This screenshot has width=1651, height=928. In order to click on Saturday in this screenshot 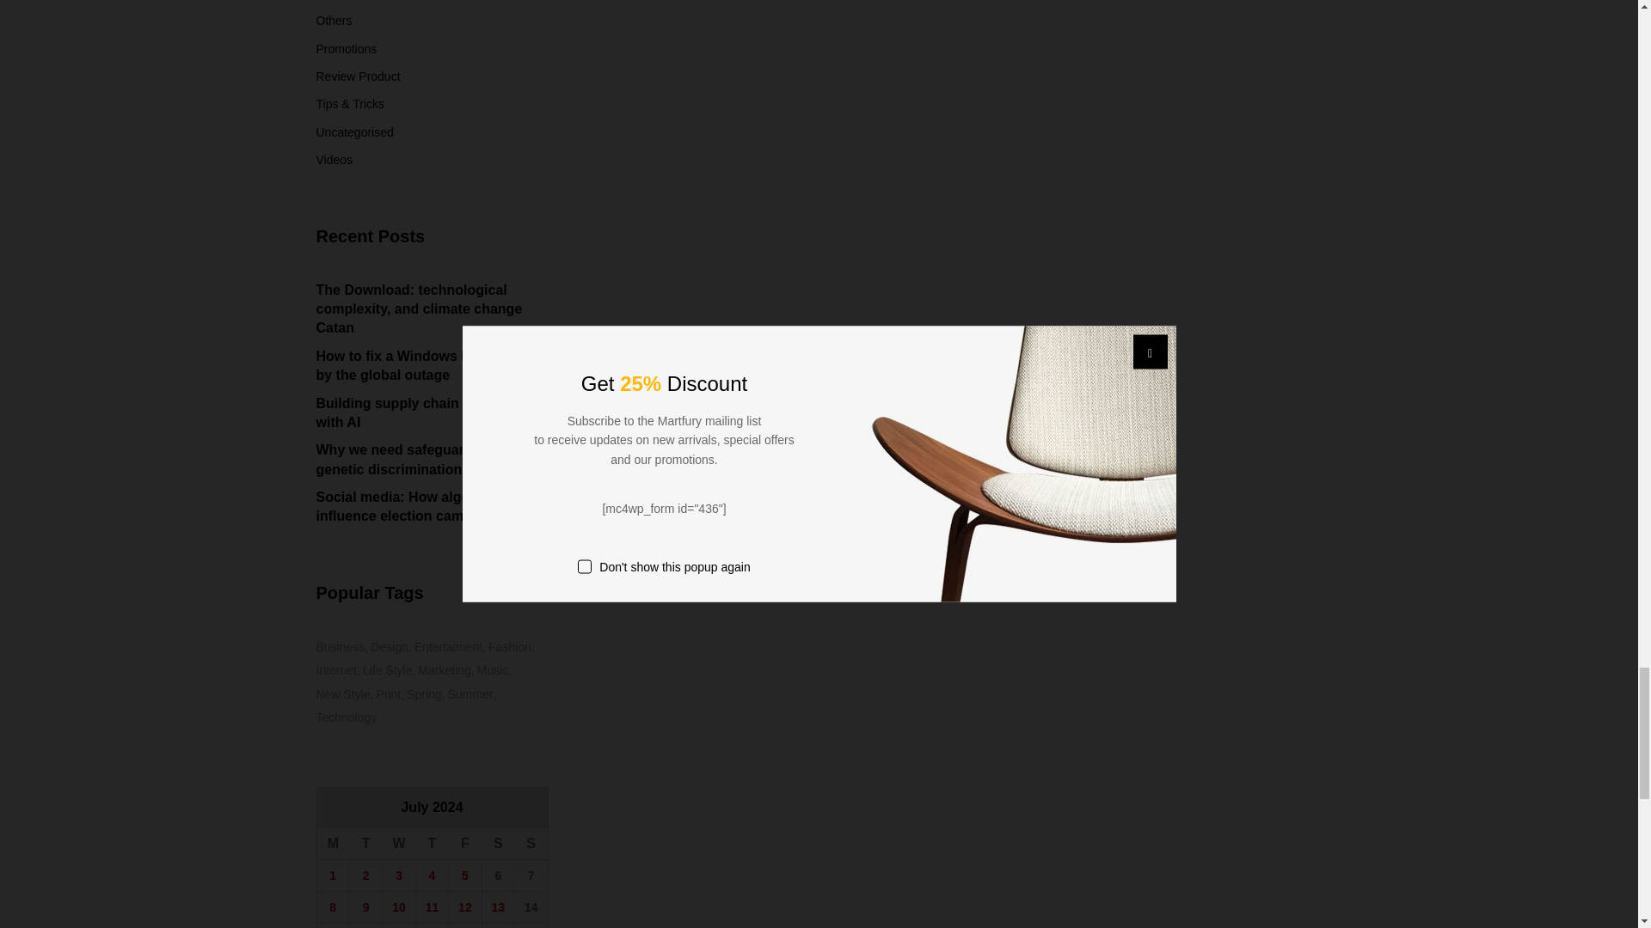, I will do `click(497, 844)`.